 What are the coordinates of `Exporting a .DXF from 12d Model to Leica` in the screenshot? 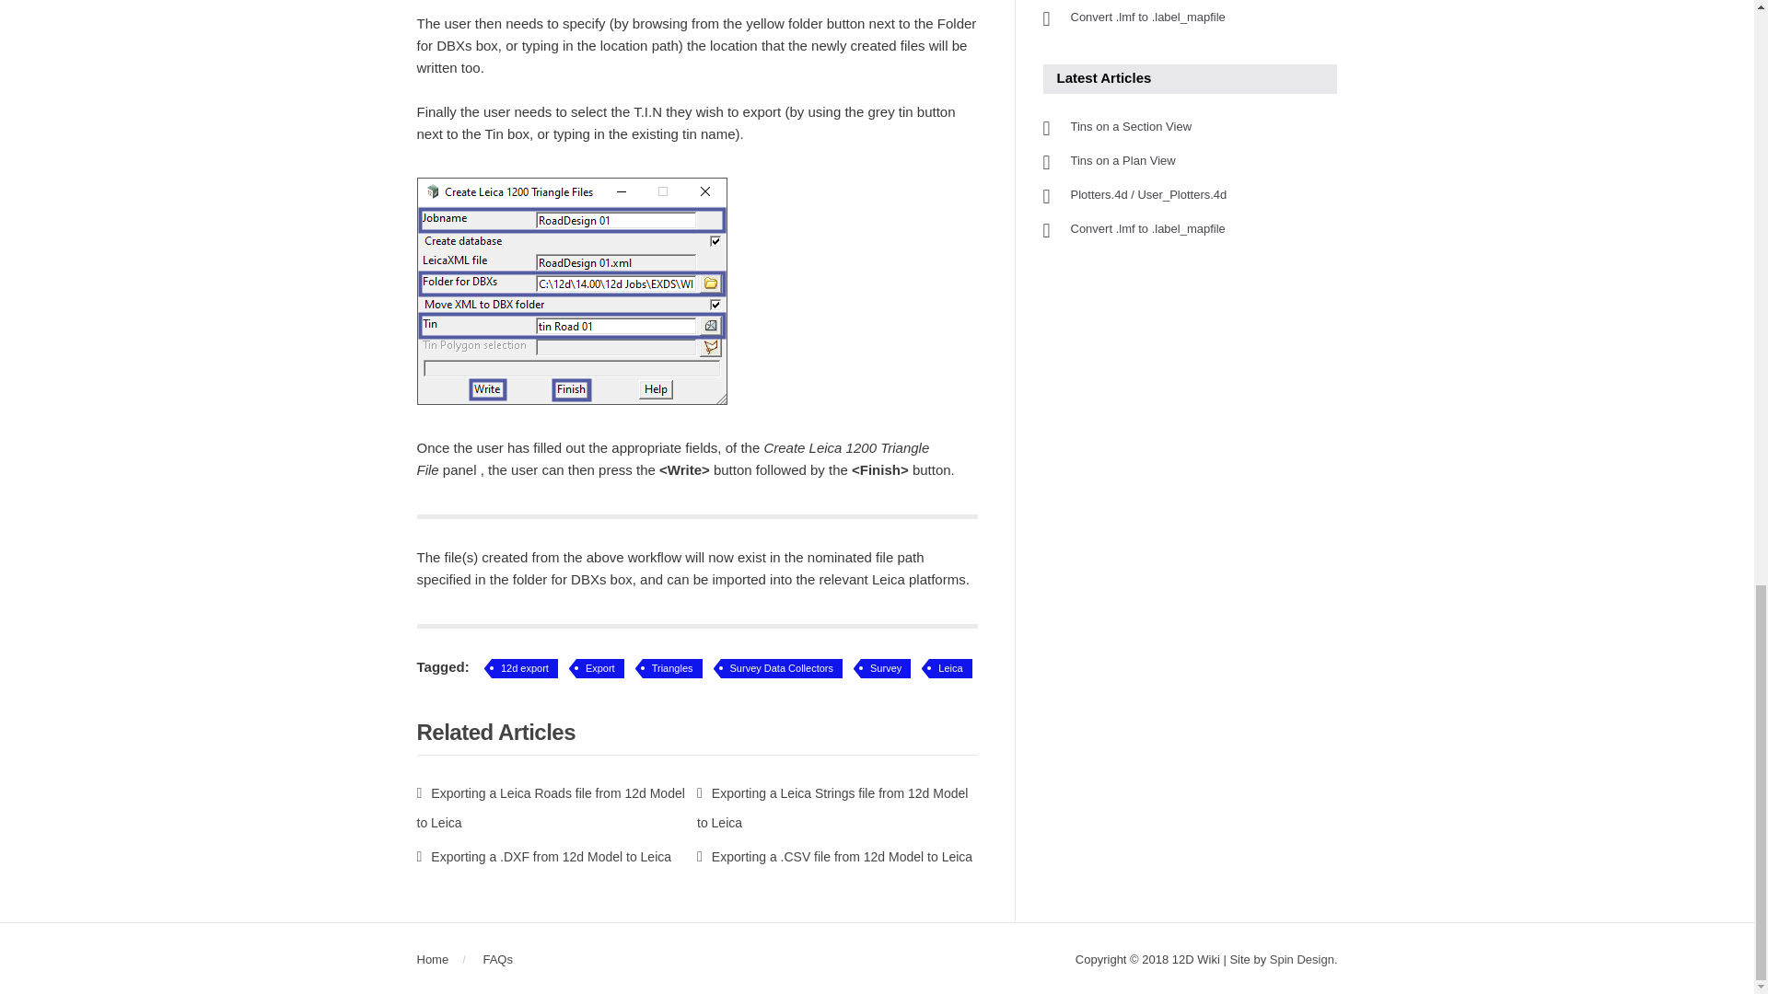 It's located at (543, 856).